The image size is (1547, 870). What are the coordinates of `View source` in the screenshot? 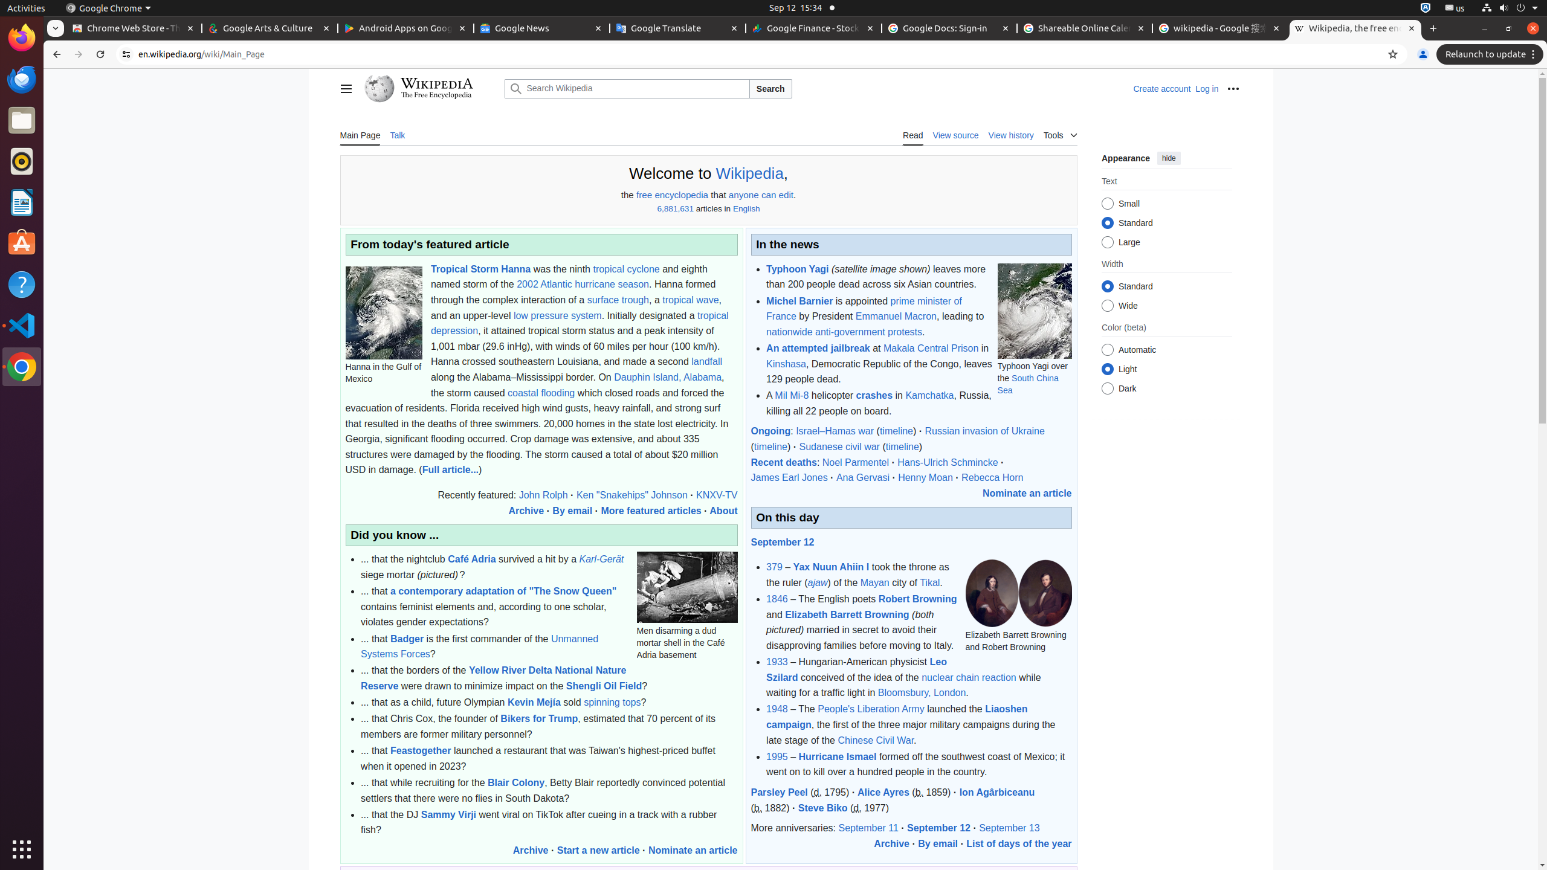 It's located at (956, 135).